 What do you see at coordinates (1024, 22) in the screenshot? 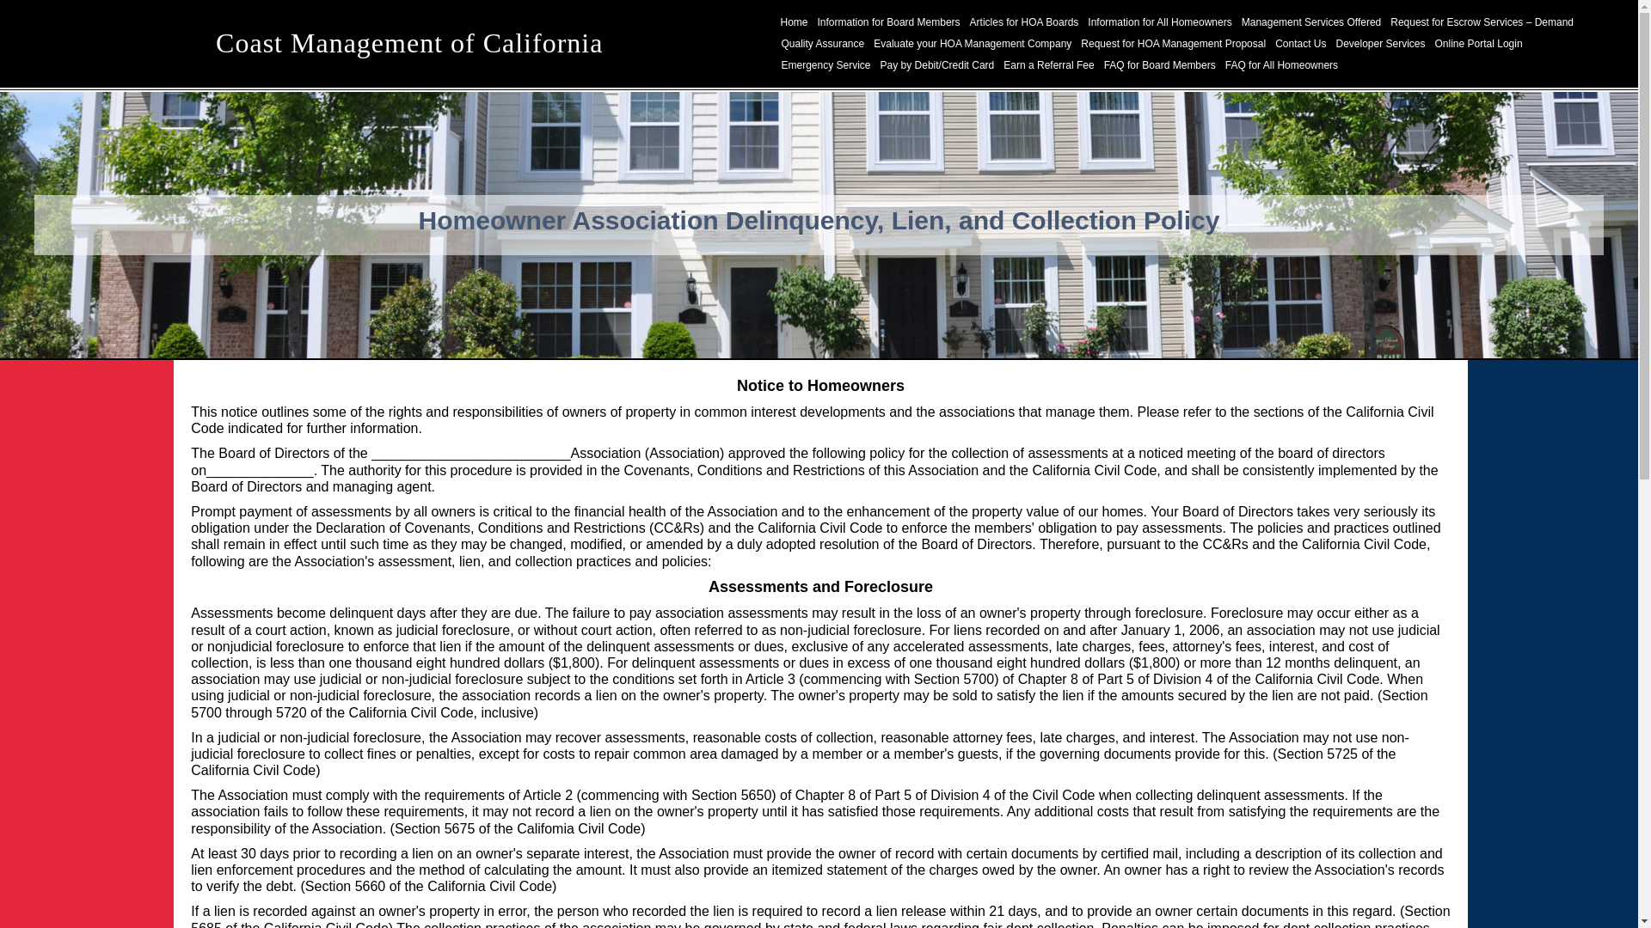
I see `Articles for HOA Boards` at bounding box center [1024, 22].